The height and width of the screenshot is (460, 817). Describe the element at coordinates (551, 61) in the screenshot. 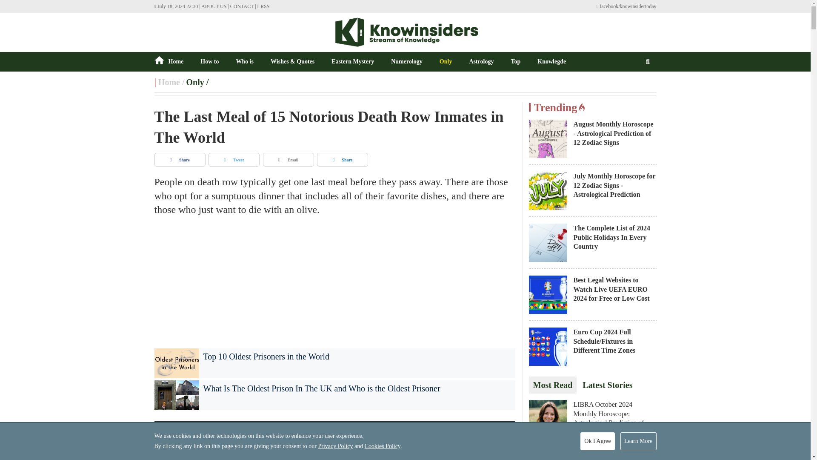

I see `Knowlegde` at that location.